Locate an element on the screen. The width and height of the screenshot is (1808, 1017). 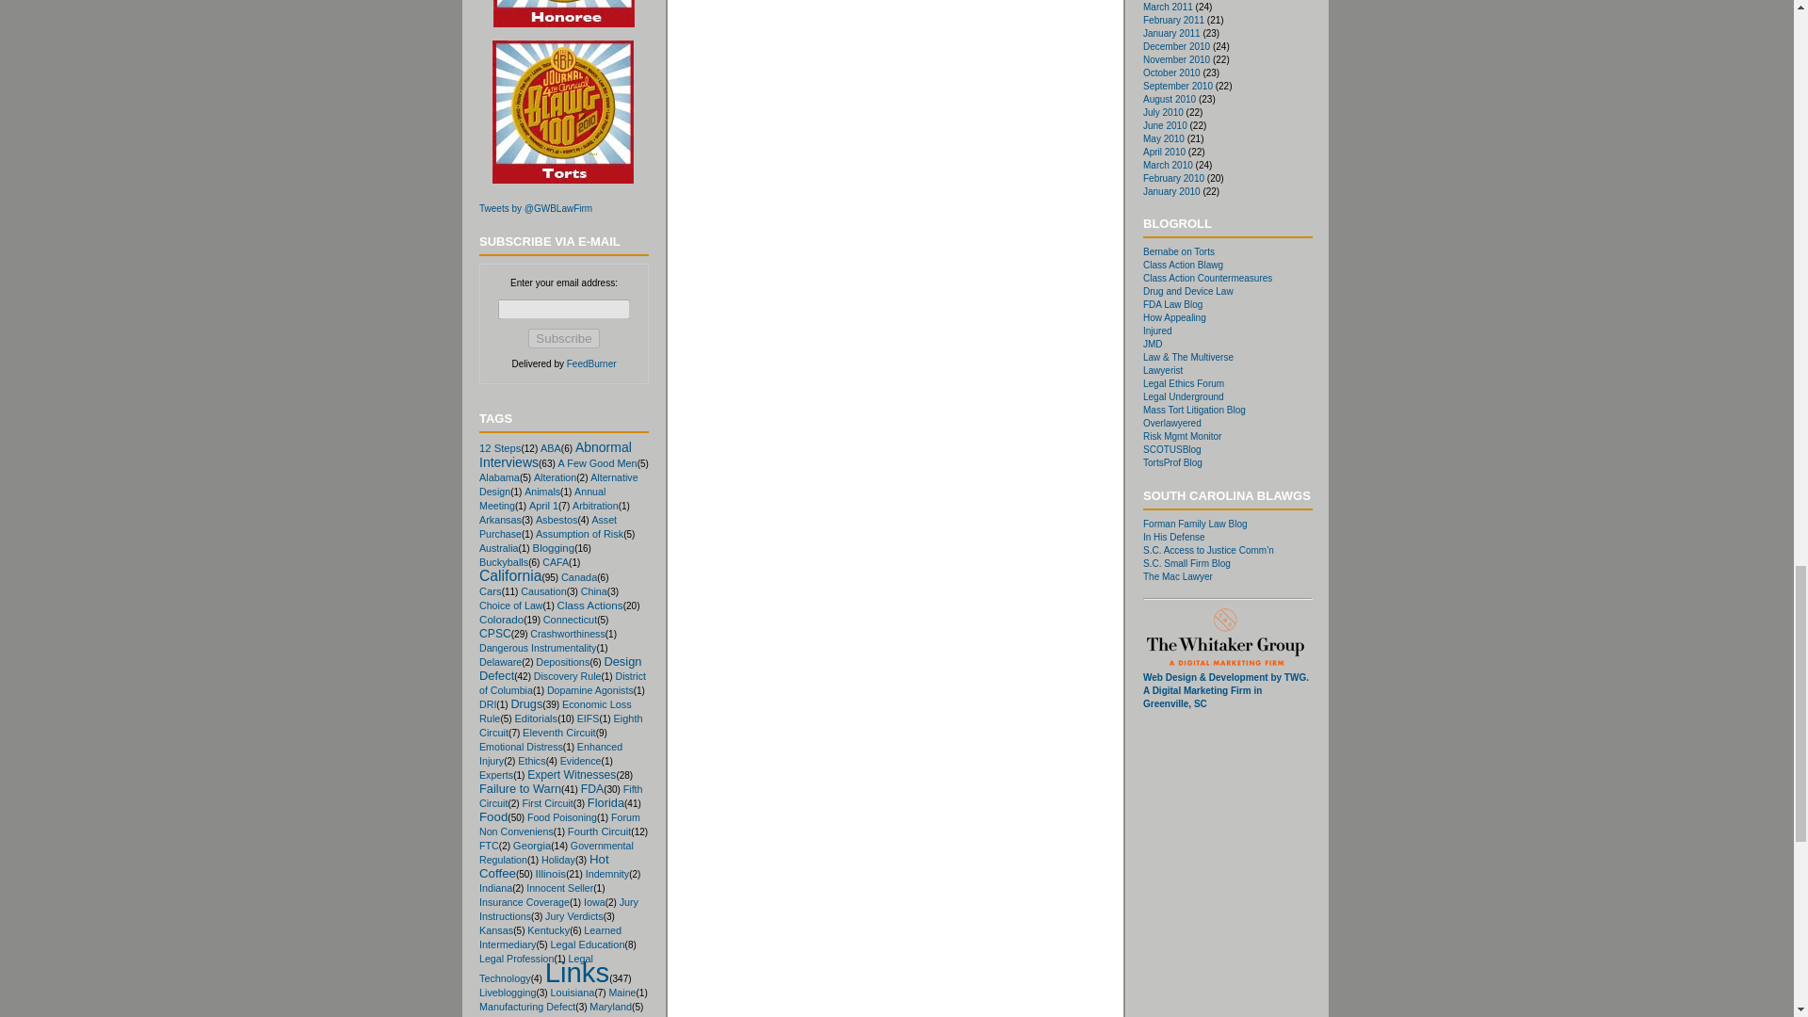
Alteration is located at coordinates (555, 477).